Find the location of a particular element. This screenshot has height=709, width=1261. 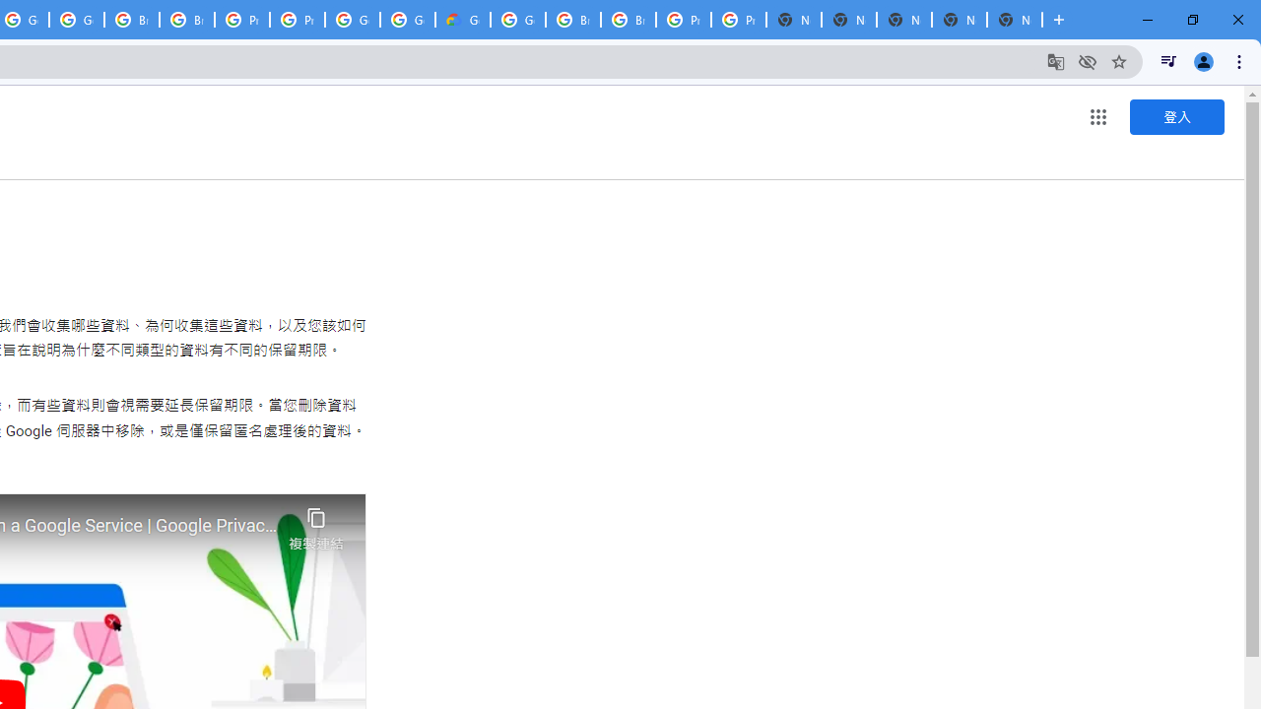

Browse Chrome as a guest - Computer - Google Chrome Help is located at coordinates (629, 20).